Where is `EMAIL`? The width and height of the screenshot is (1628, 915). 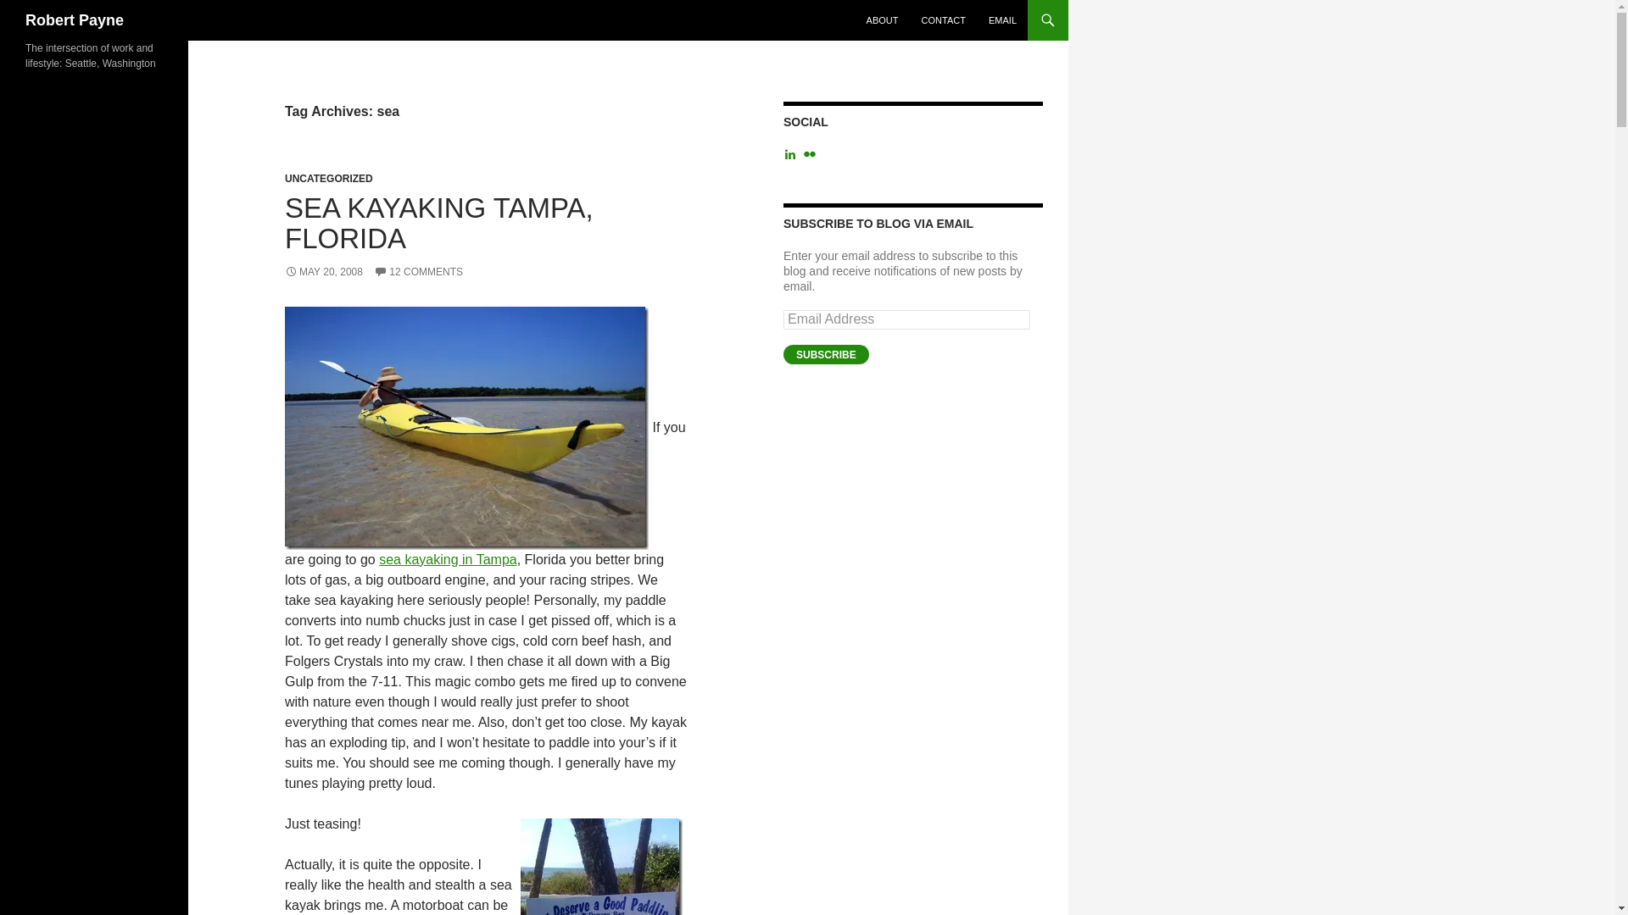
EMAIL is located at coordinates (1002, 20).